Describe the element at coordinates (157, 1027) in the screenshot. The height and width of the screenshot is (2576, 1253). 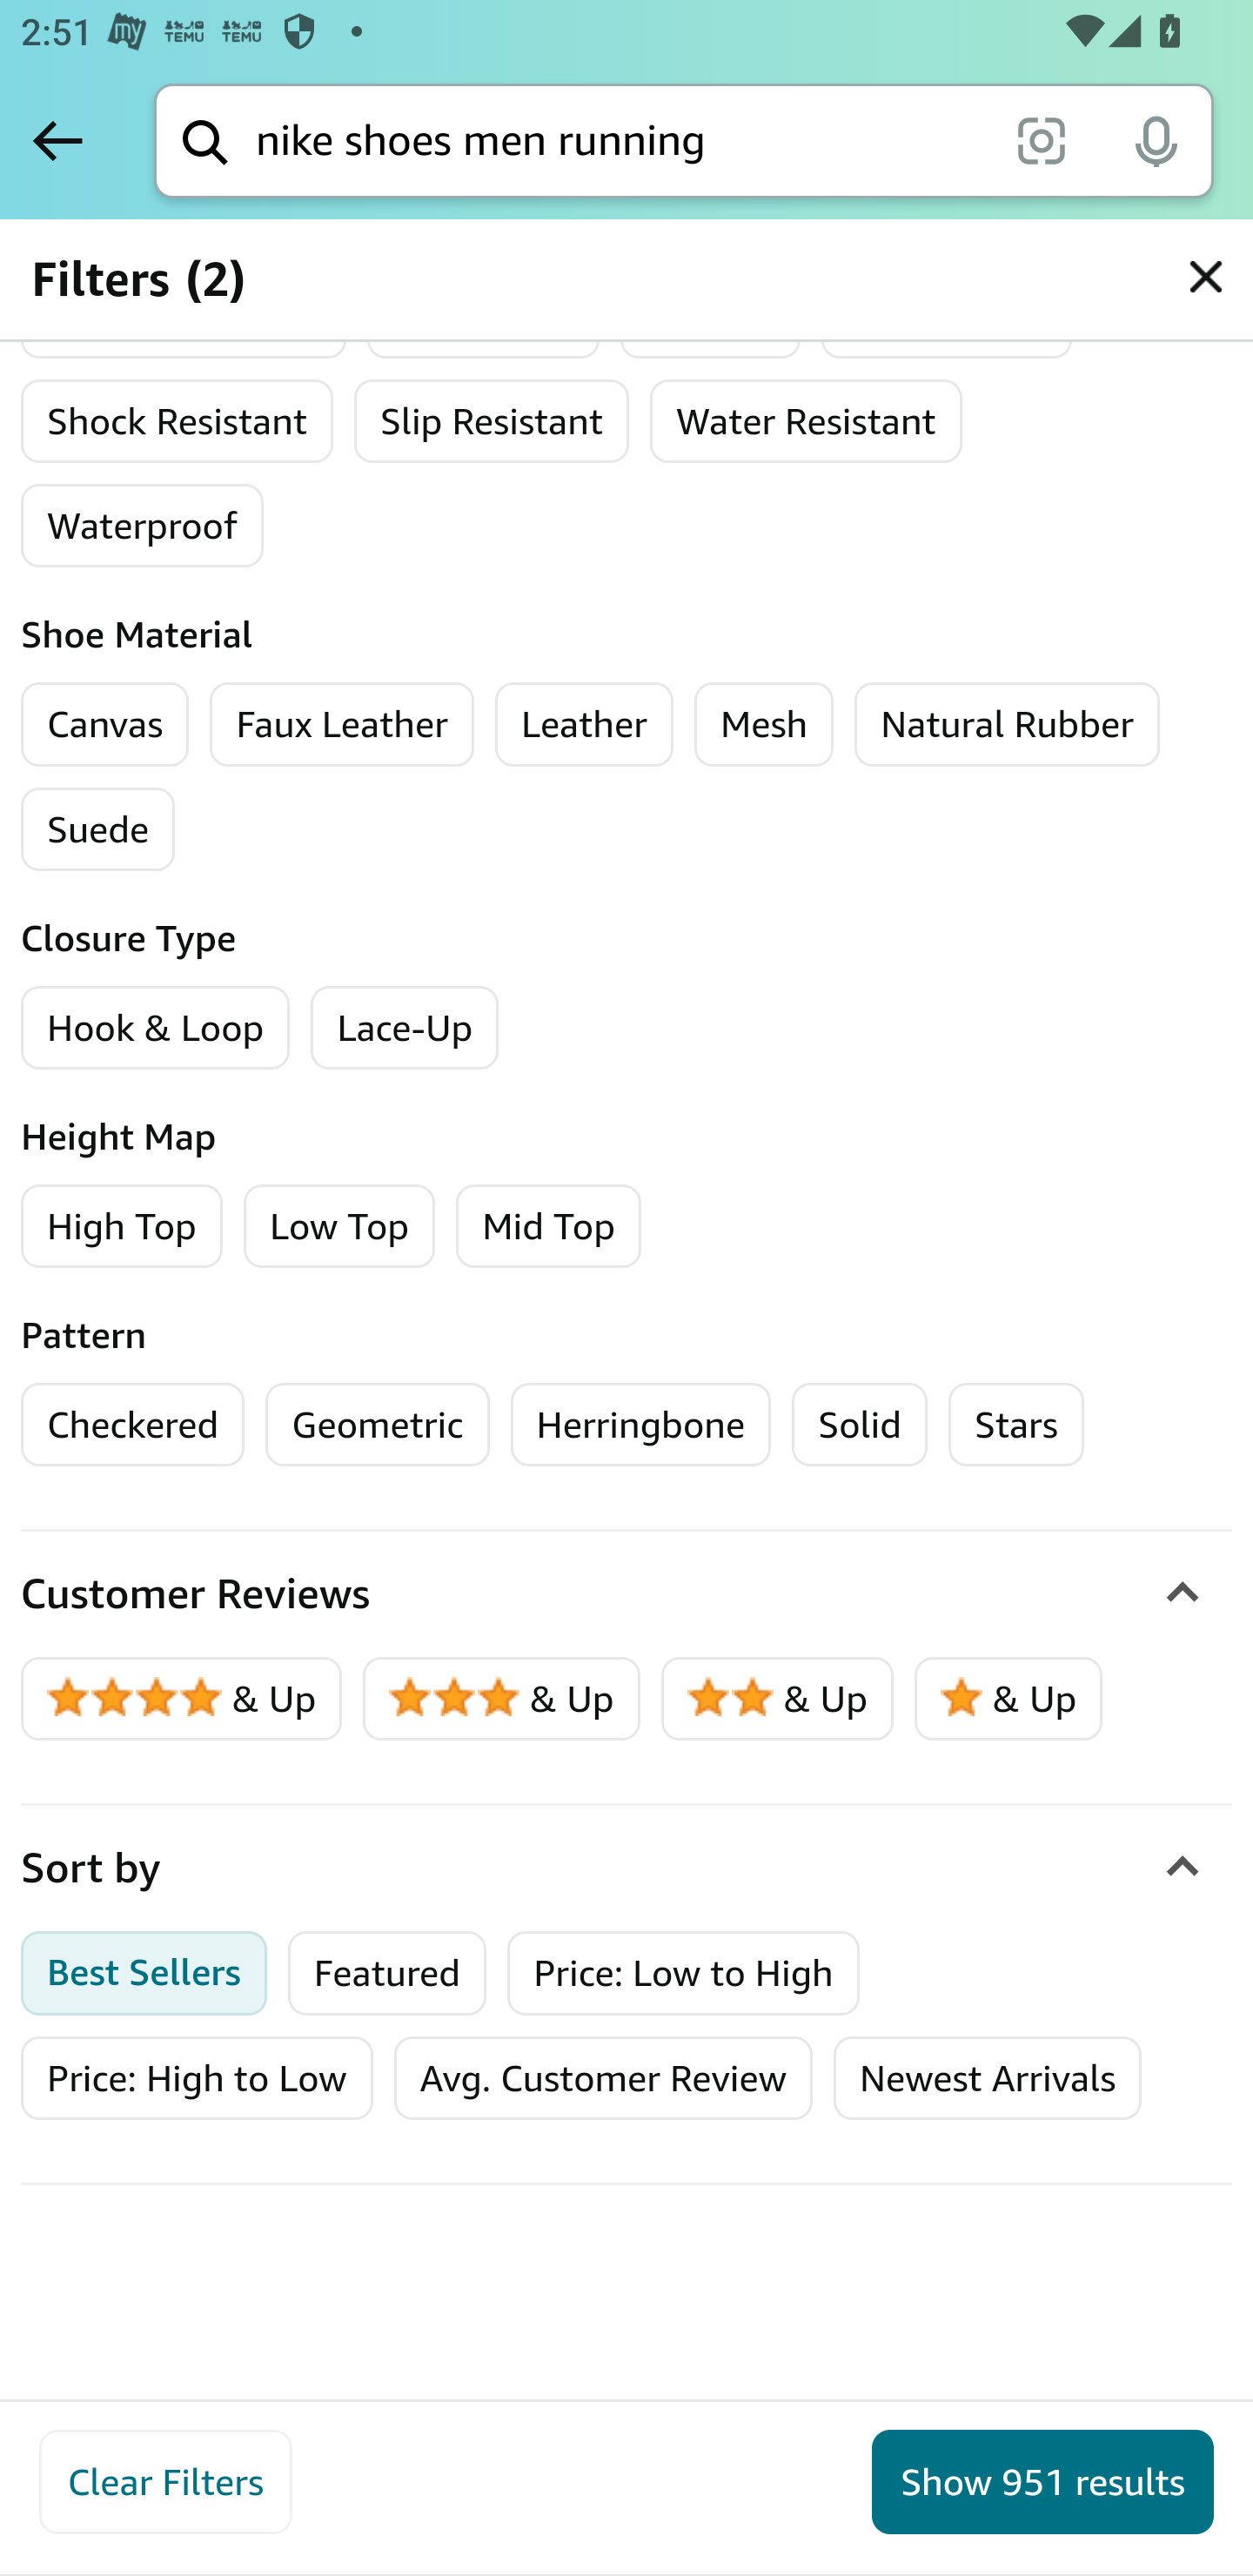
I see `Hook & Loop` at that location.